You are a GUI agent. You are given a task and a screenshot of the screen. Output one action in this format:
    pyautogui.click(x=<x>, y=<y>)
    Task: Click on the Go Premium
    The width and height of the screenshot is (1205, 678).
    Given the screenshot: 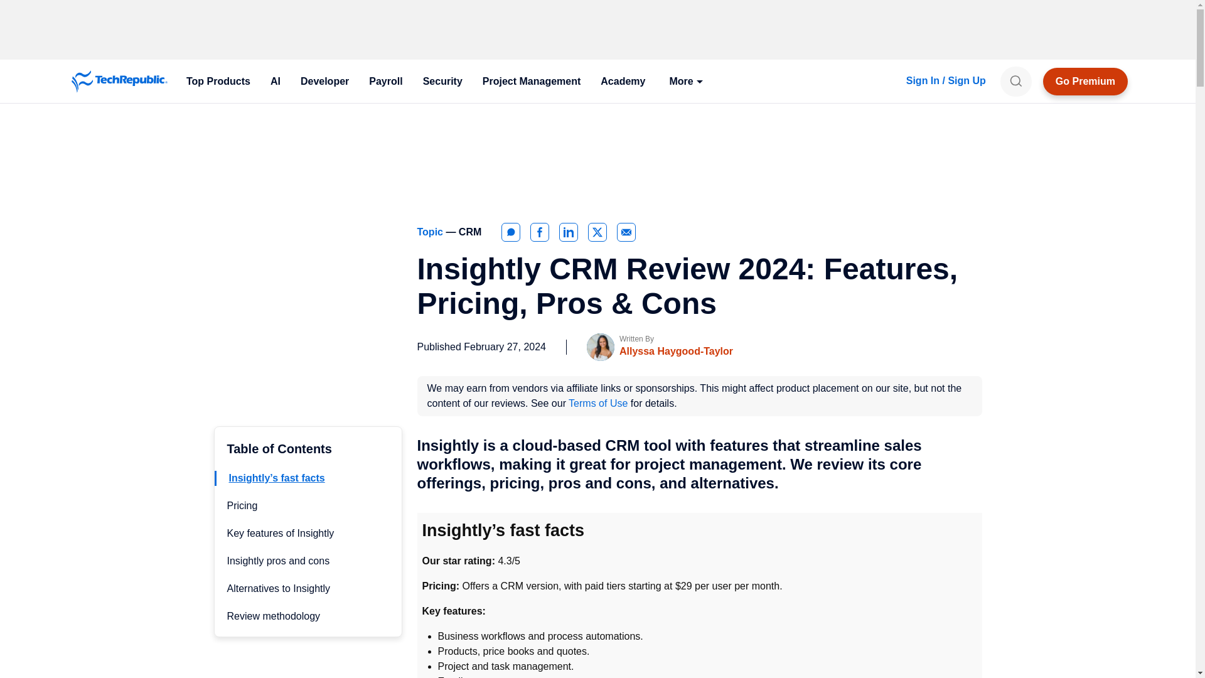 What is the action you would take?
    pyautogui.click(x=1086, y=82)
    